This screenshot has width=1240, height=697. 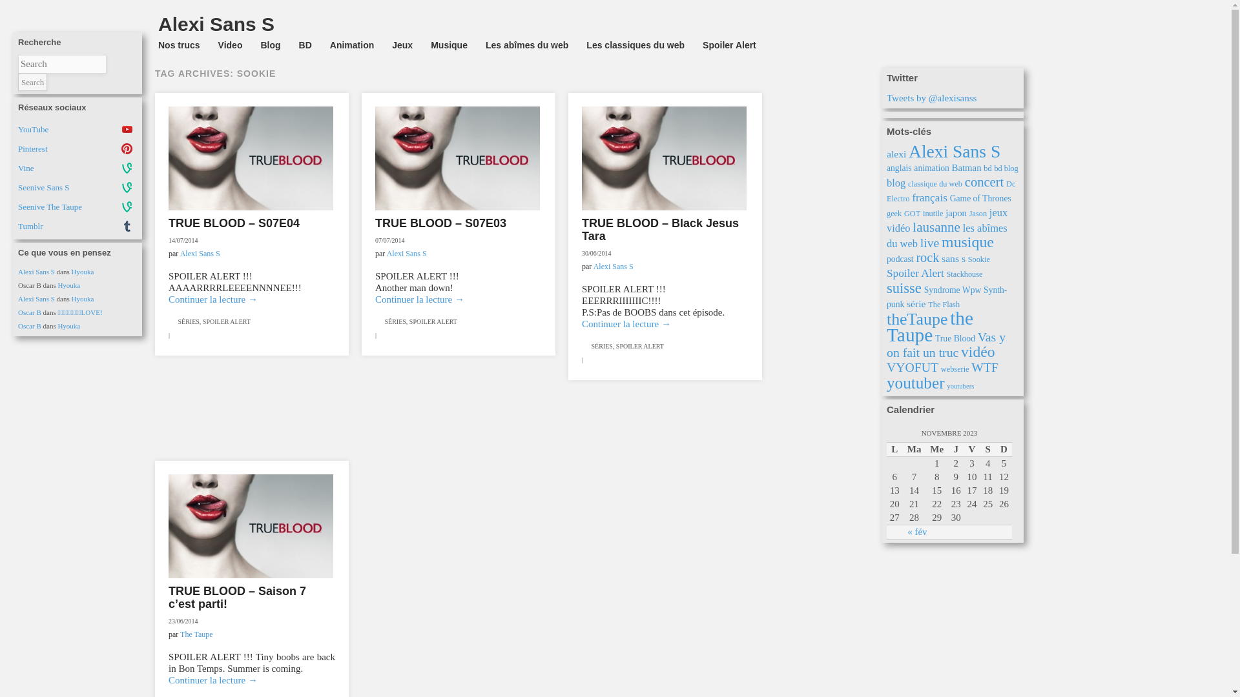 I want to click on Jeux, so click(x=402, y=45).